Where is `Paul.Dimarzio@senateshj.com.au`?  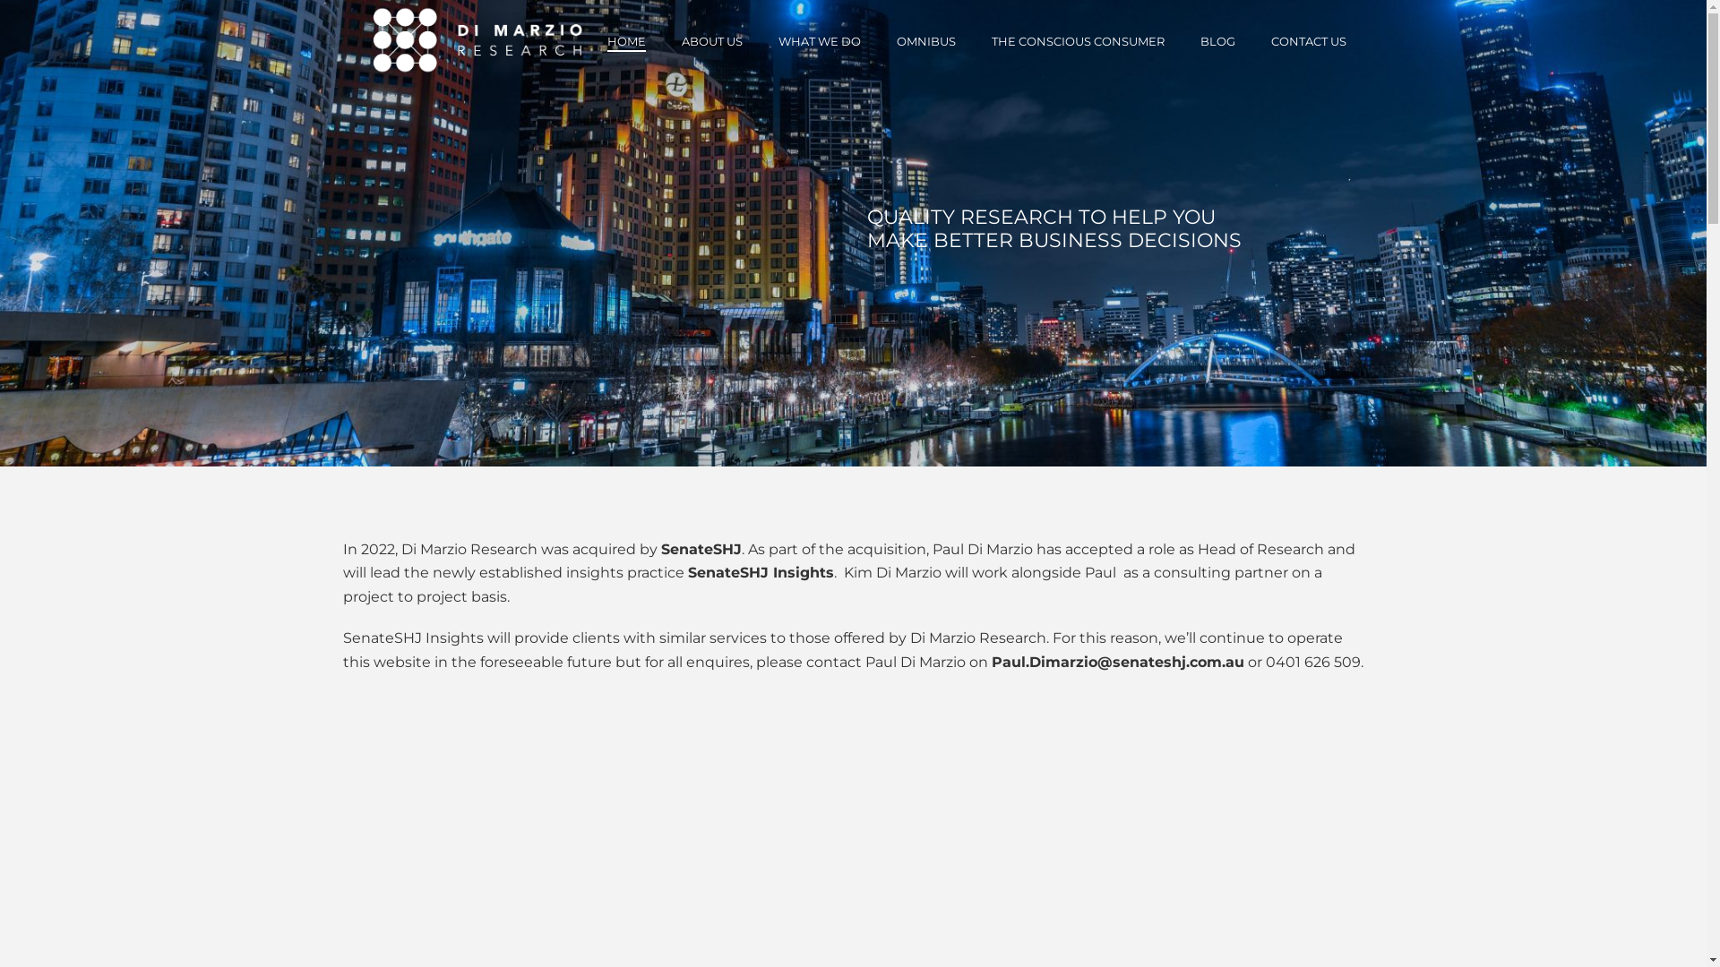
Paul.Dimarzio@senateshj.com.au is located at coordinates (1117, 663).